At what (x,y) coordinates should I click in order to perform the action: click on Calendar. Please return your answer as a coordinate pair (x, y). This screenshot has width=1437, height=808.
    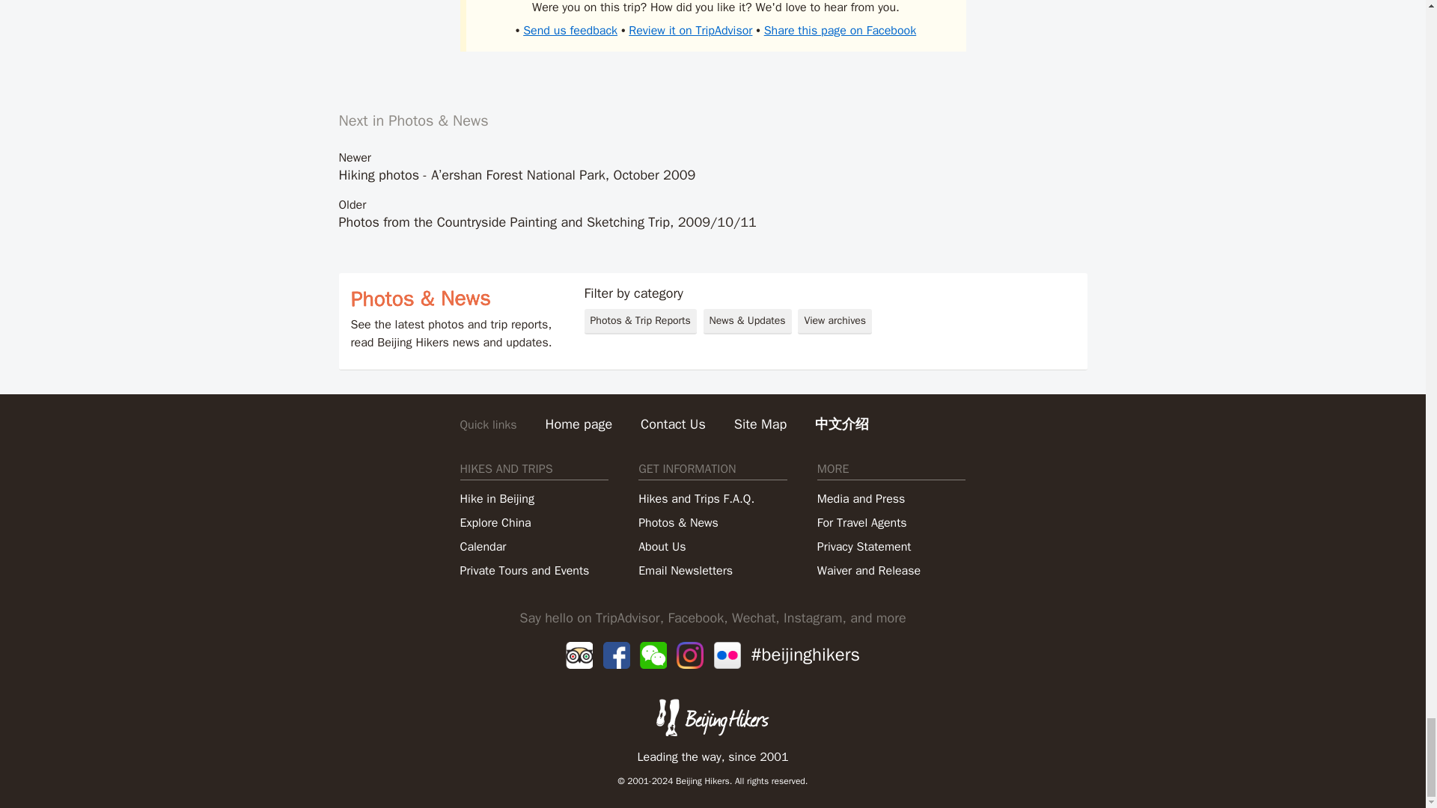
    Looking at the image, I should click on (482, 547).